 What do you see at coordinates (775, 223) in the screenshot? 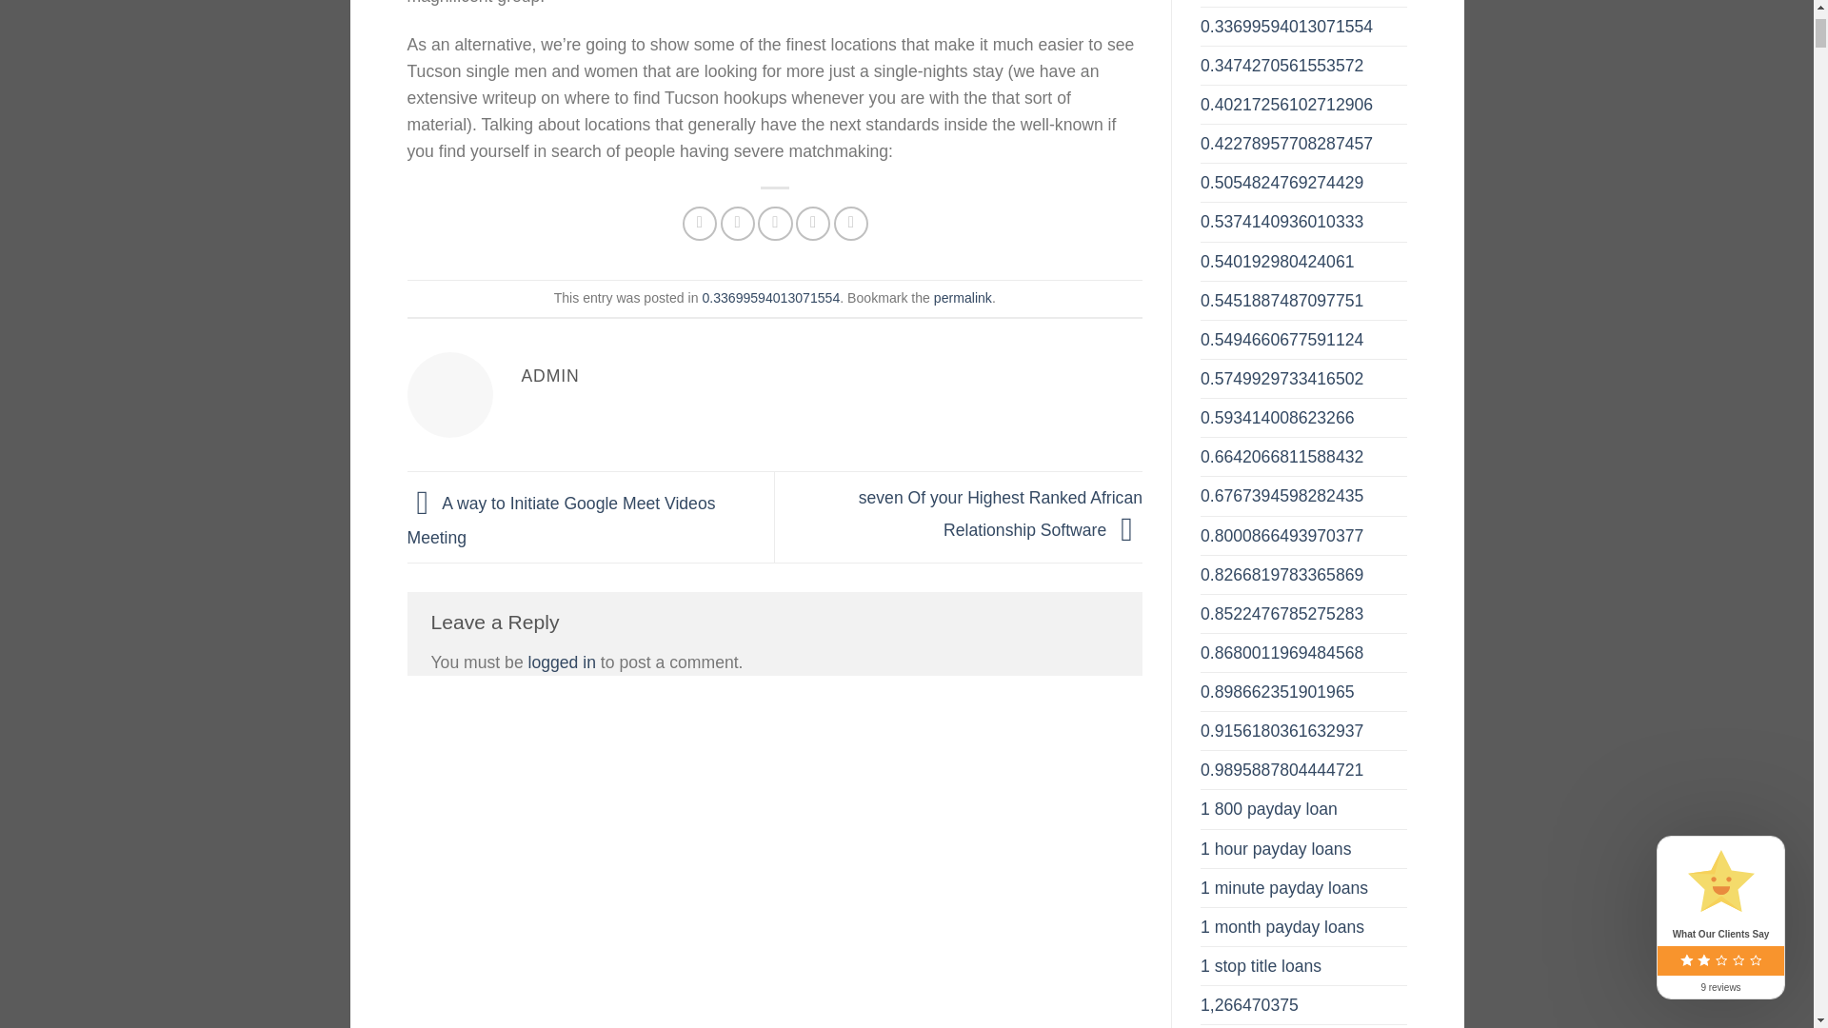
I see `Email to a Friend` at bounding box center [775, 223].